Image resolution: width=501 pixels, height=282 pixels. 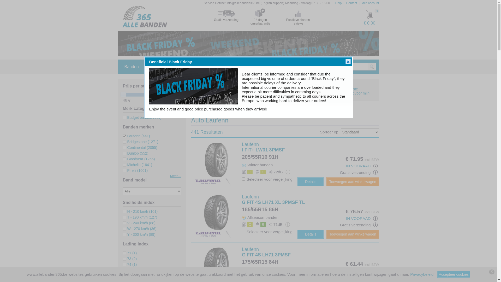 I want to click on EU-bandenlabelbeschrijving, so click(x=288, y=225).